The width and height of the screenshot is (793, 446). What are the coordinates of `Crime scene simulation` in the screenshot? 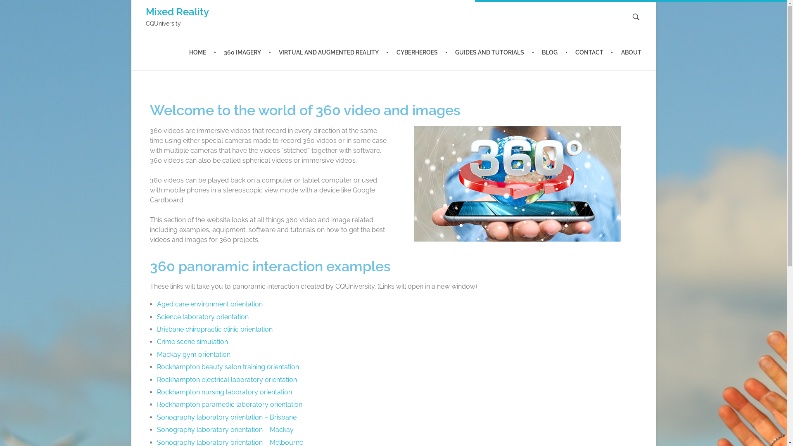 It's located at (192, 342).